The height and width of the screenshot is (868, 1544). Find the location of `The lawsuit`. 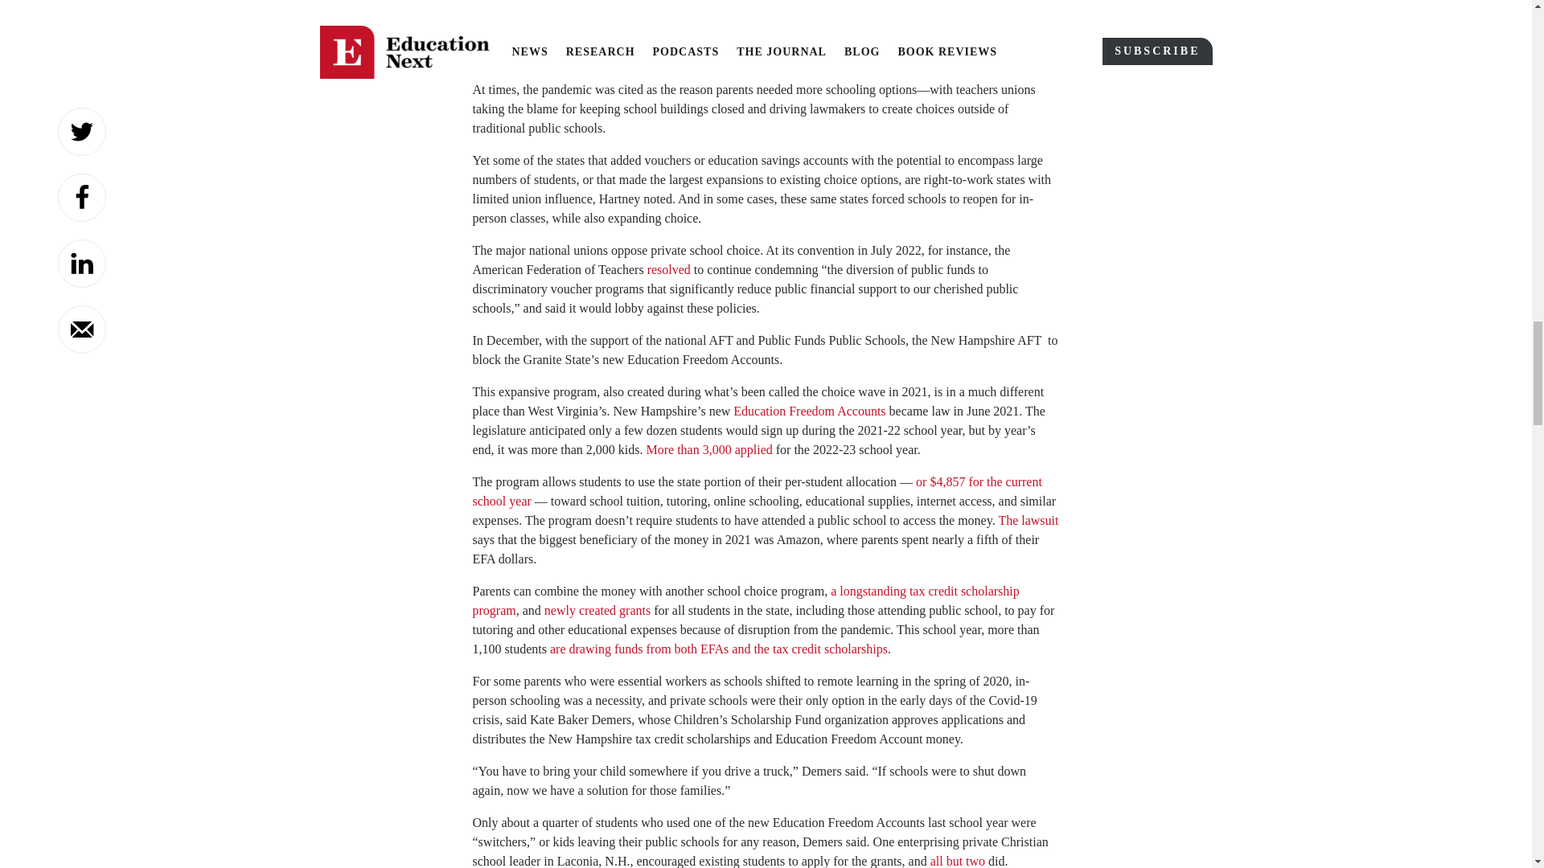

The lawsuit is located at coordinates (1028, 520).